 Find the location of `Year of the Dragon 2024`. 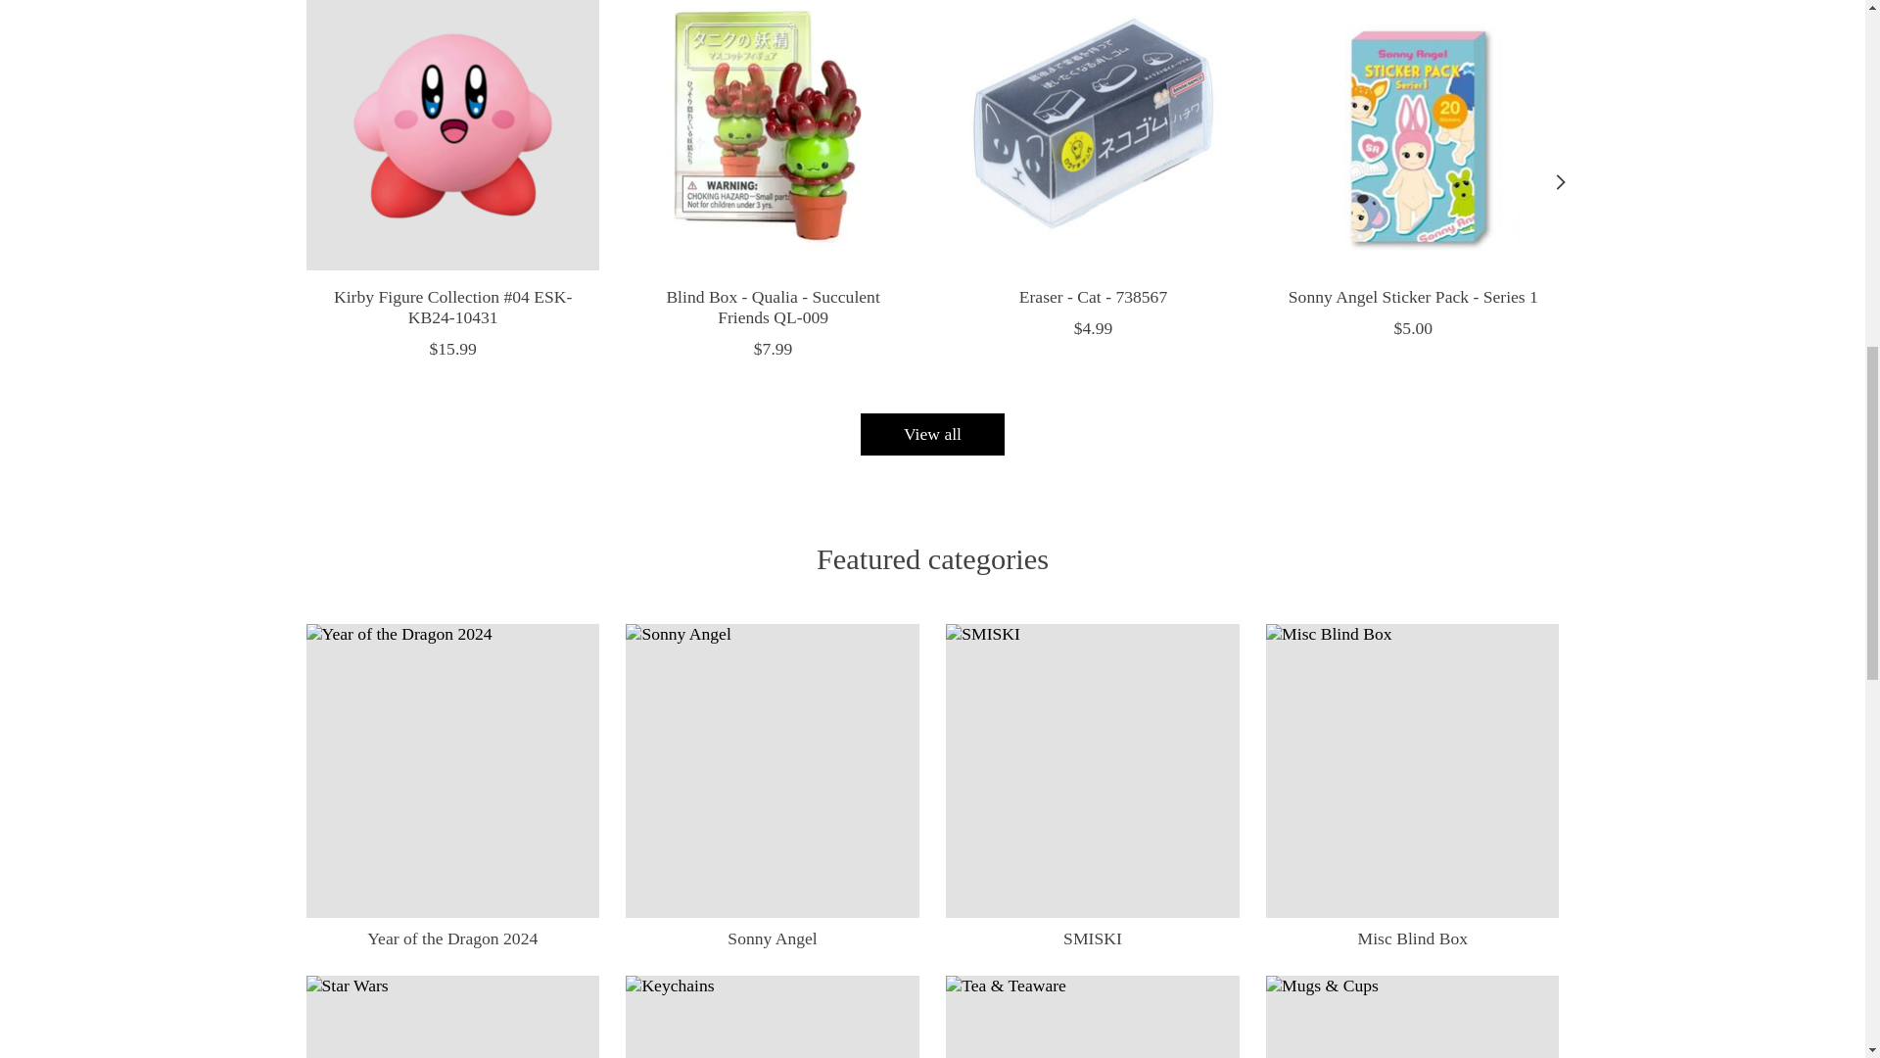

Year of the Dragon 2024 is located at coordinates (452, 770).